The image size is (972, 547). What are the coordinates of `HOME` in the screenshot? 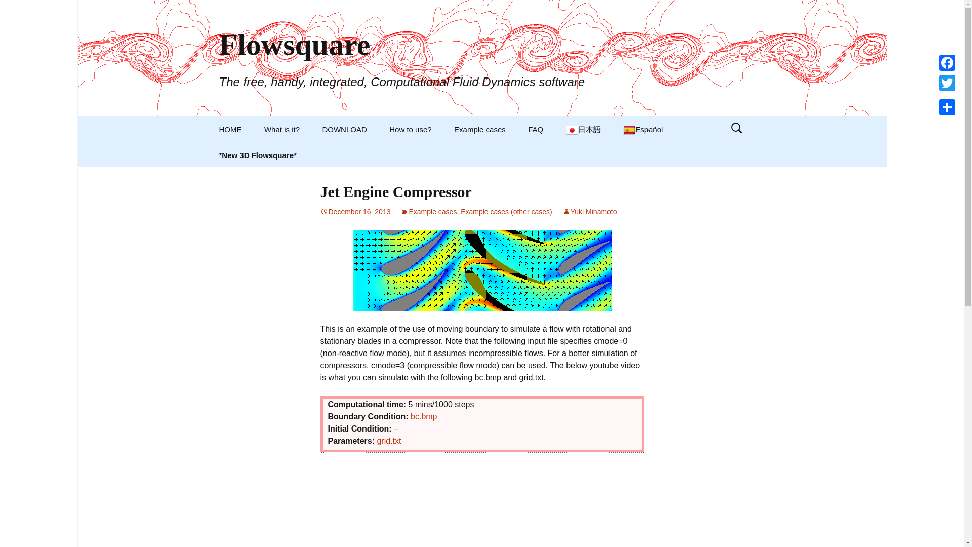 It's located at (230, 129).